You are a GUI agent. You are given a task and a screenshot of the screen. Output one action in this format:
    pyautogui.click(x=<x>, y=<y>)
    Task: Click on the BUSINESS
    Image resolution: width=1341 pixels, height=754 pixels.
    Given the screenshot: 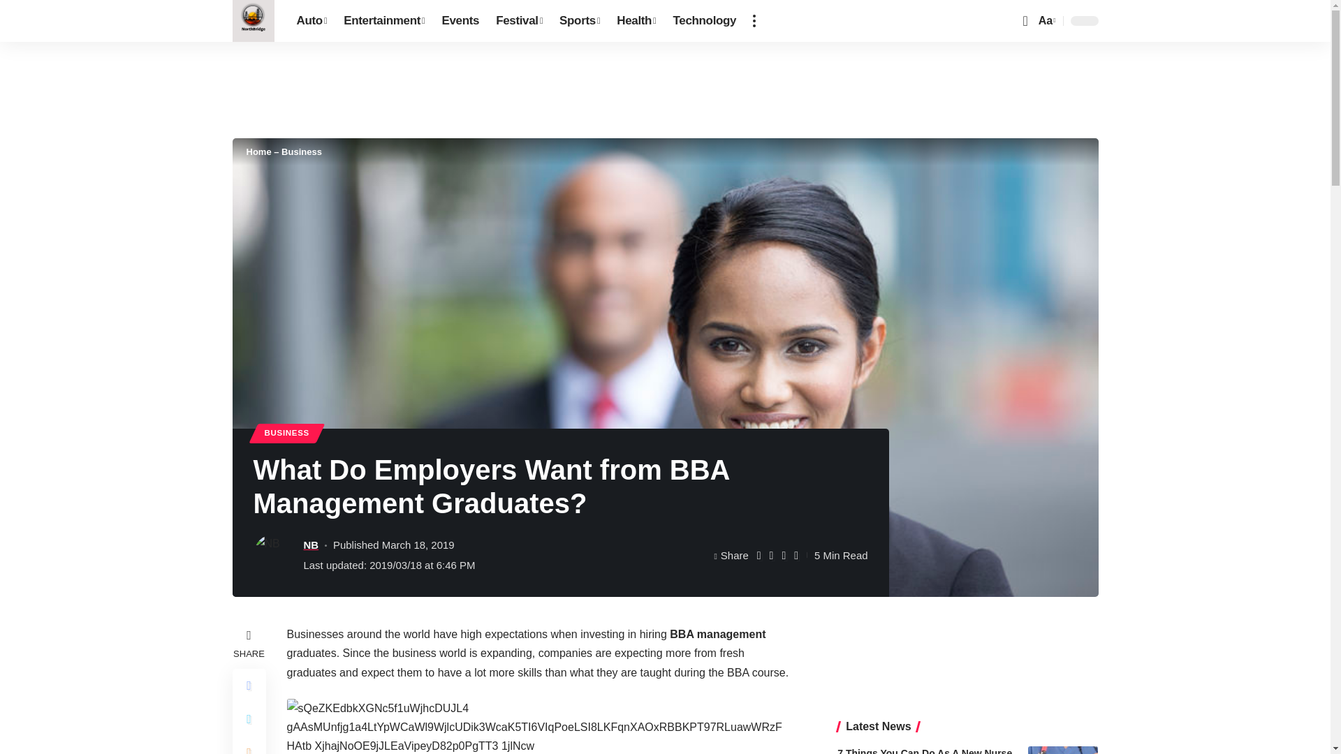 What is the action you would take?
    pyautogui.click(x=286, y=433)
    